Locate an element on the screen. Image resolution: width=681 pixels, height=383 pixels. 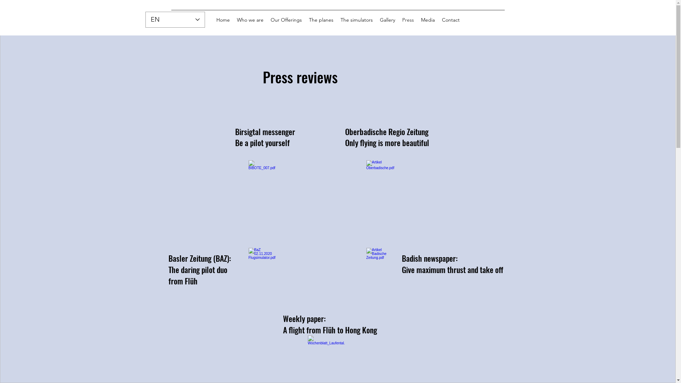
Who we are is located at coordinates (250, 20).